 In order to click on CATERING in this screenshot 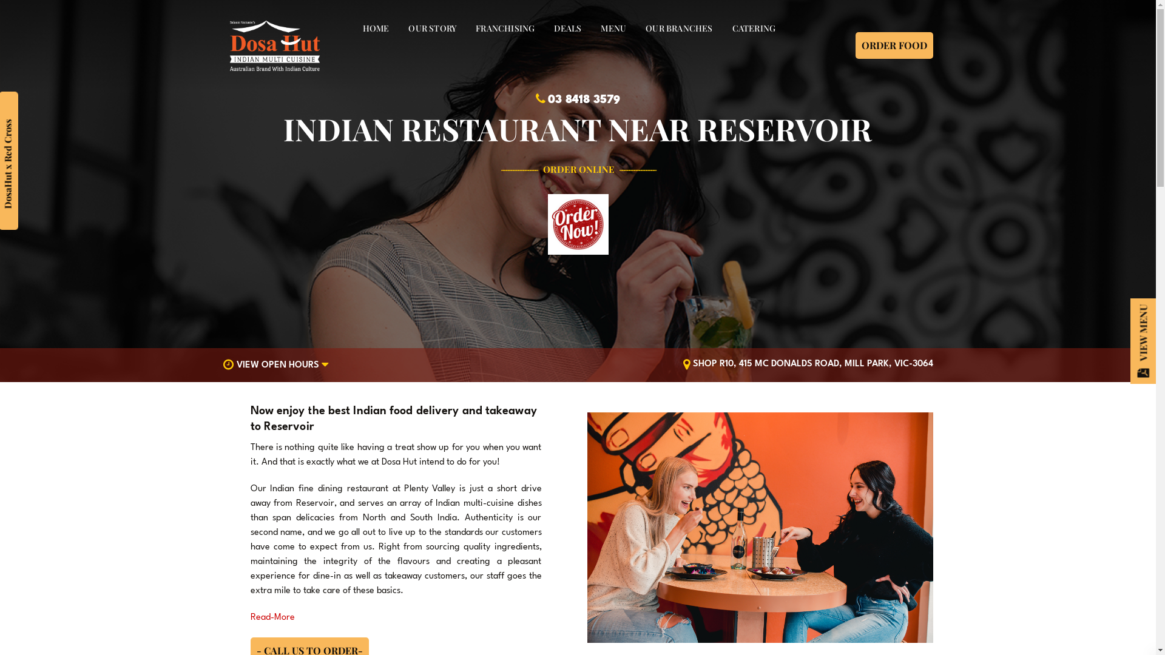, I will do `click(754, 29)`.